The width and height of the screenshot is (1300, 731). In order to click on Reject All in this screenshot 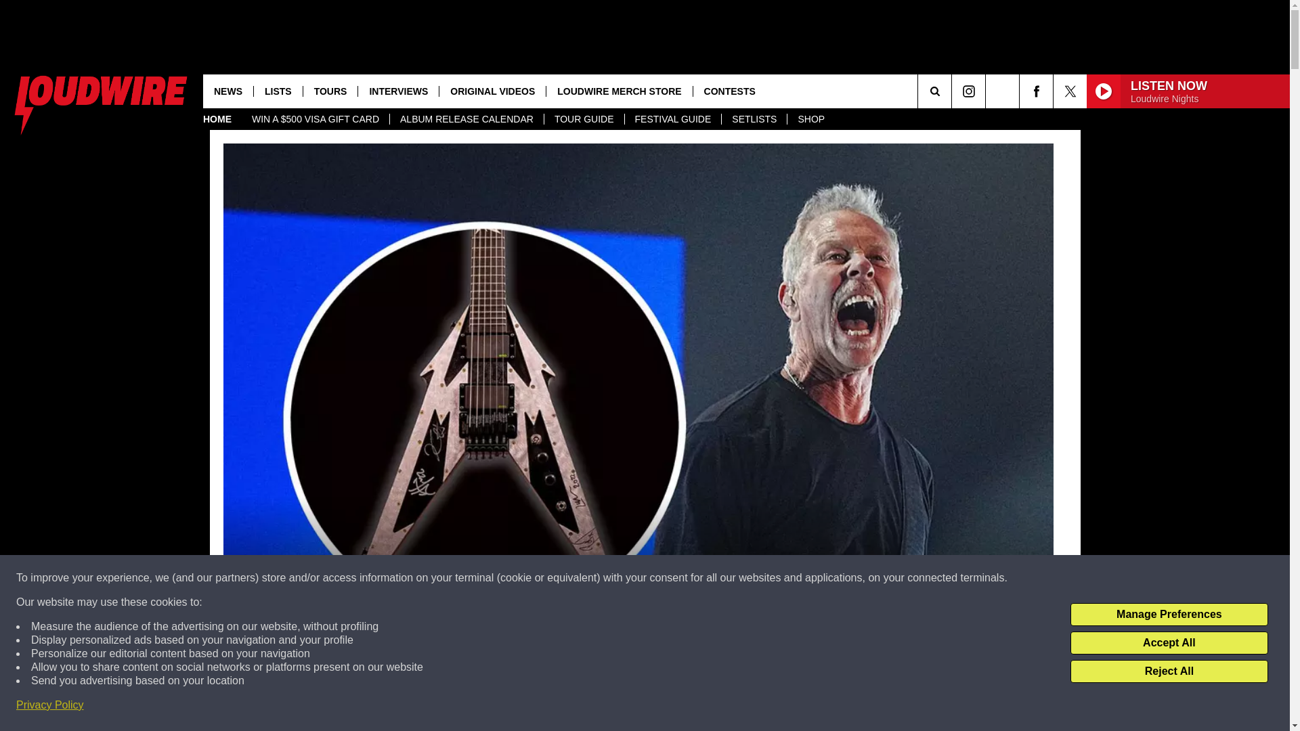, I will do `click(1169, 671)`.